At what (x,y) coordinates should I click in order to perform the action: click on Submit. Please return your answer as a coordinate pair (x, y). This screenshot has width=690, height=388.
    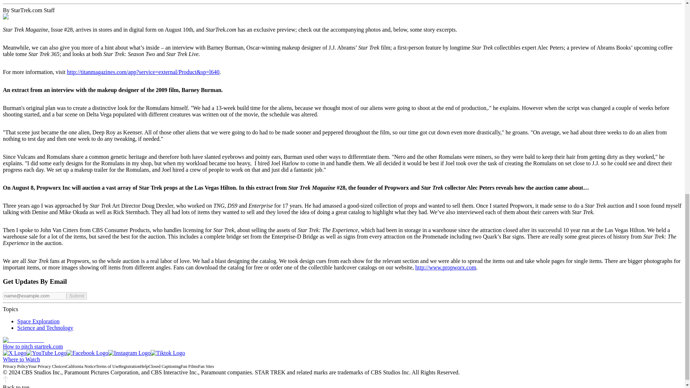
    Looking at the image, I should click on (76, 296).